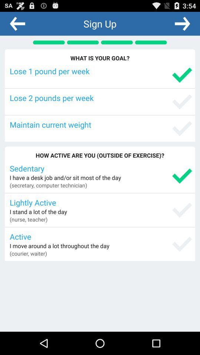  I want to click on launch icon below the i stand a app, so click(29, 219).